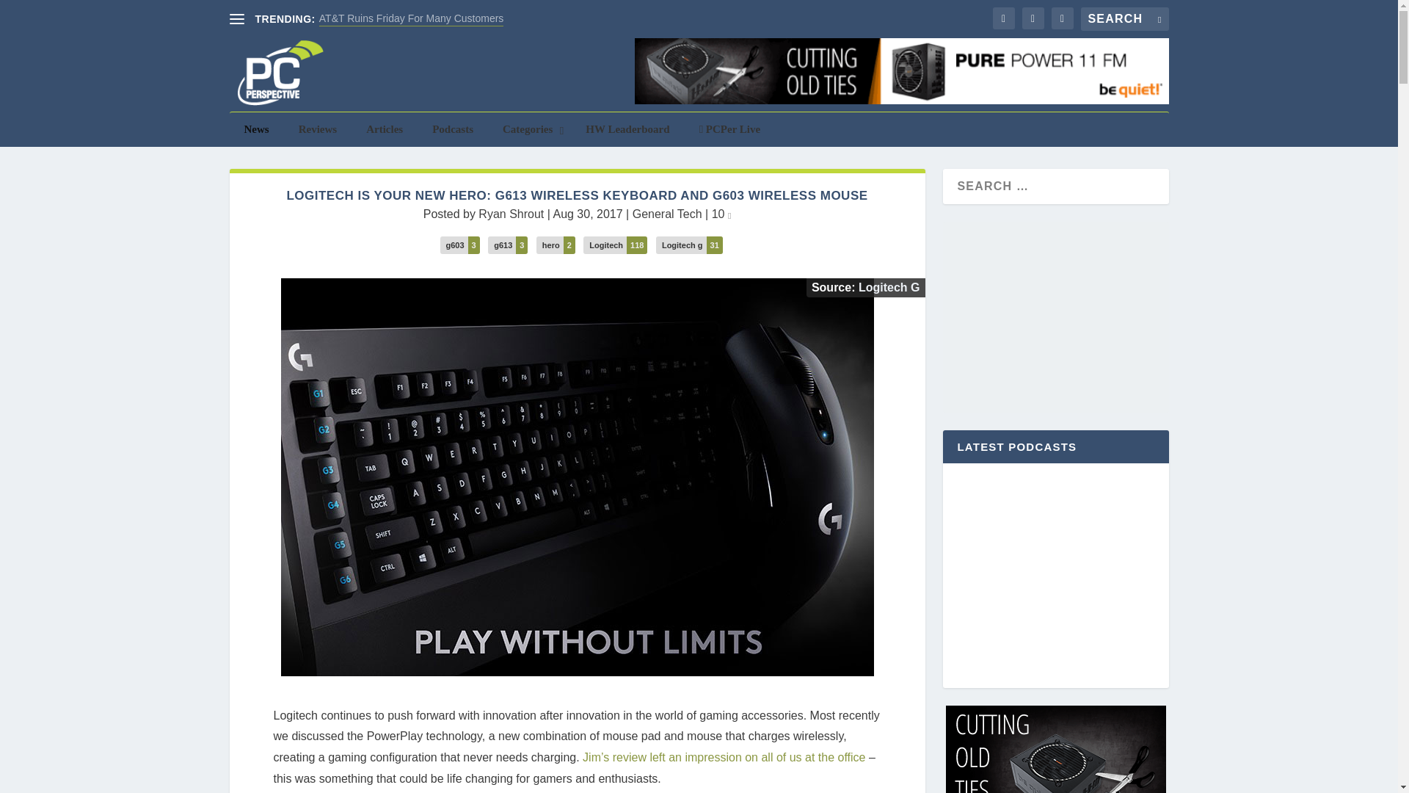 This screenshot has width=1409, height=793. Describe the element at coordinates (730, 129) in the screenshot. I see `PCPer Live` at that location.